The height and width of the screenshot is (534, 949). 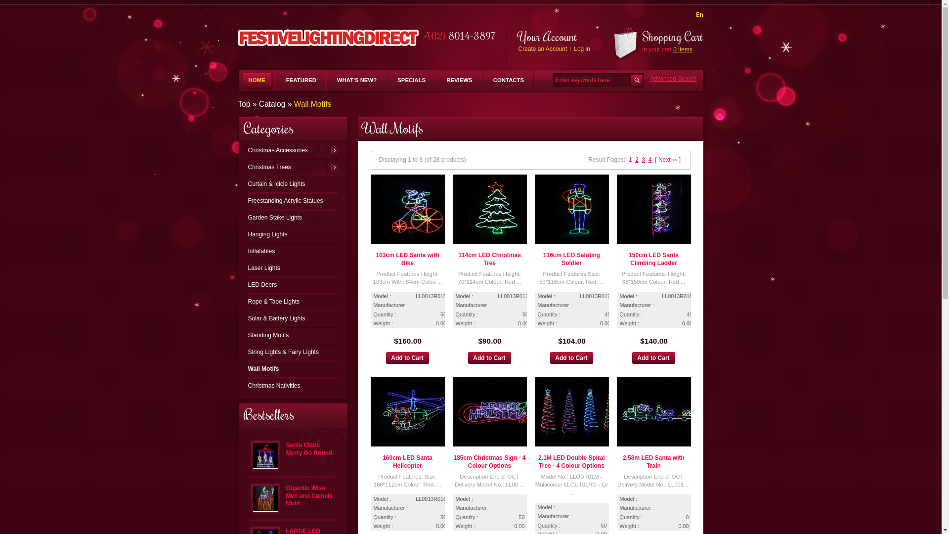 What do you see at coordinates (293, 318) in the screenshot?
I see `Solar & Battery Lights` at bounding box center [293, 318].